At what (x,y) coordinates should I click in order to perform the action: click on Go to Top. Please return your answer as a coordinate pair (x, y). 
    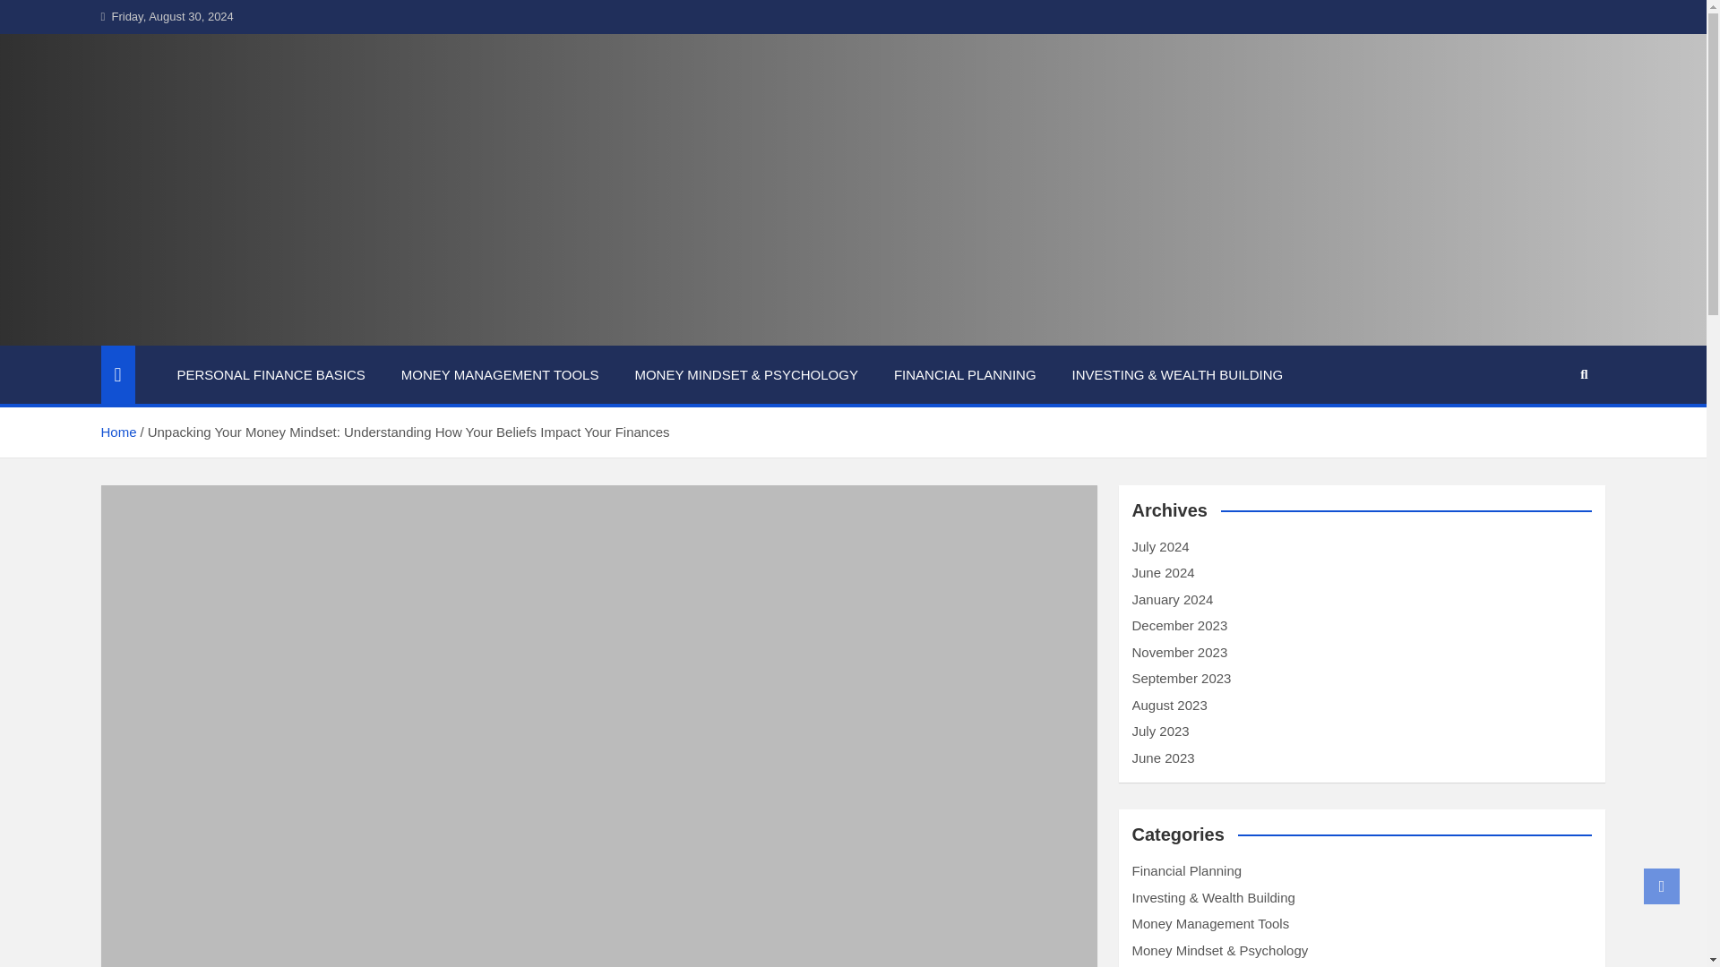
    Looking at the image, I should click on (1662, 886).